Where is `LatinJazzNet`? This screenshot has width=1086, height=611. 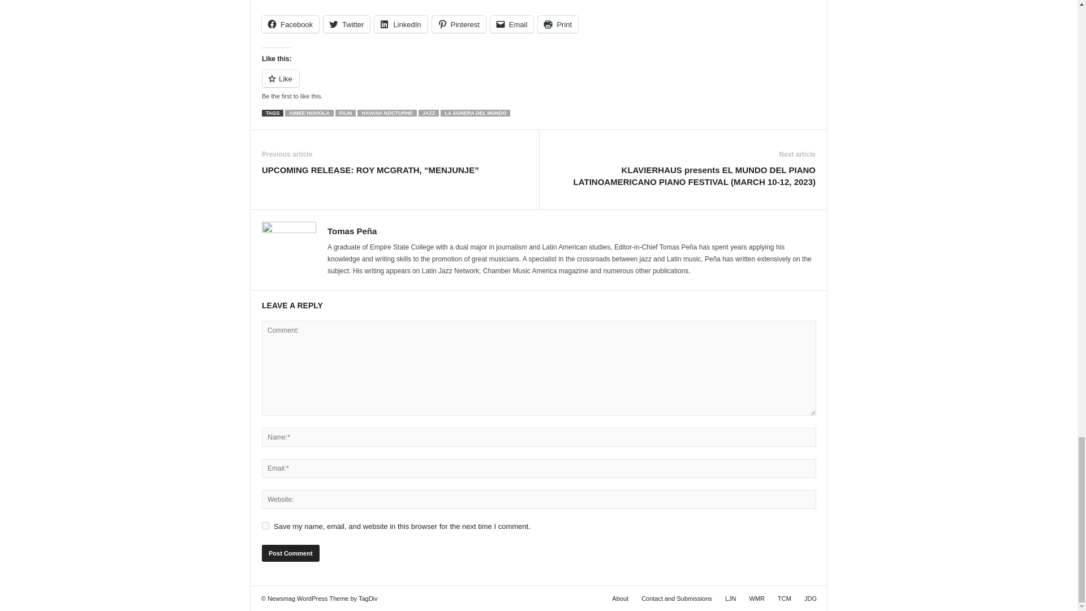
LatinJazzNet is located at coordinates (730, 598).